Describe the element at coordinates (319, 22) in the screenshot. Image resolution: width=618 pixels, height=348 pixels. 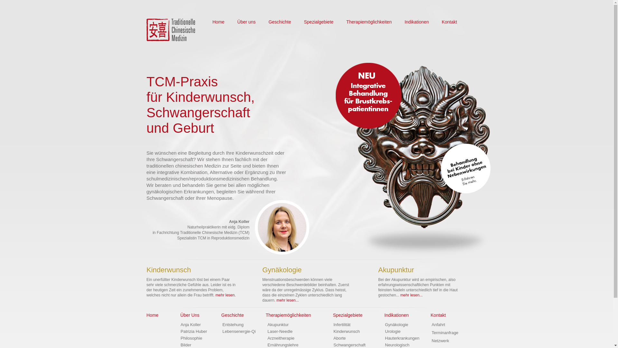
I see `Spezialgebiete` at that location.